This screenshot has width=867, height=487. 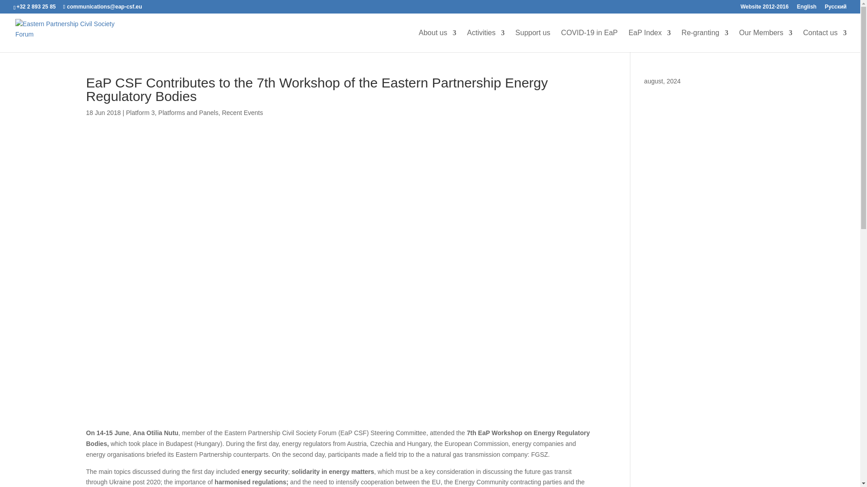 I want to click on Contact us, so click(x=825, y=41).